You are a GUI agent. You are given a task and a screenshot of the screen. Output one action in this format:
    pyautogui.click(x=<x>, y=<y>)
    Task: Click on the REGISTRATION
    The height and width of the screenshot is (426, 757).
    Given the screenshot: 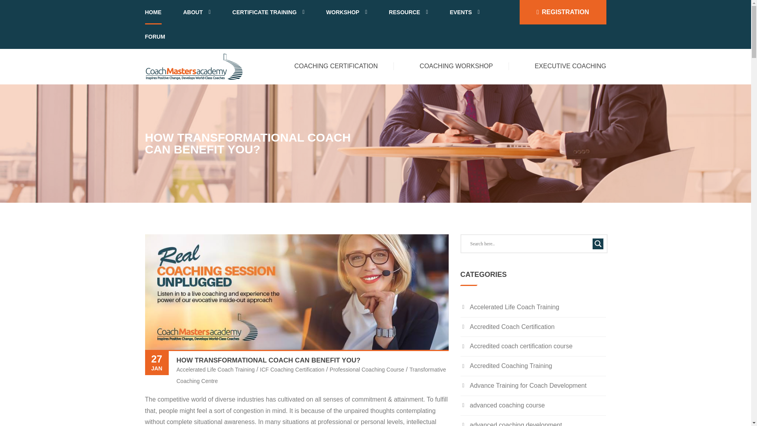 What is the action you would take?
    pyautogui.click(x=563, y=12)
    